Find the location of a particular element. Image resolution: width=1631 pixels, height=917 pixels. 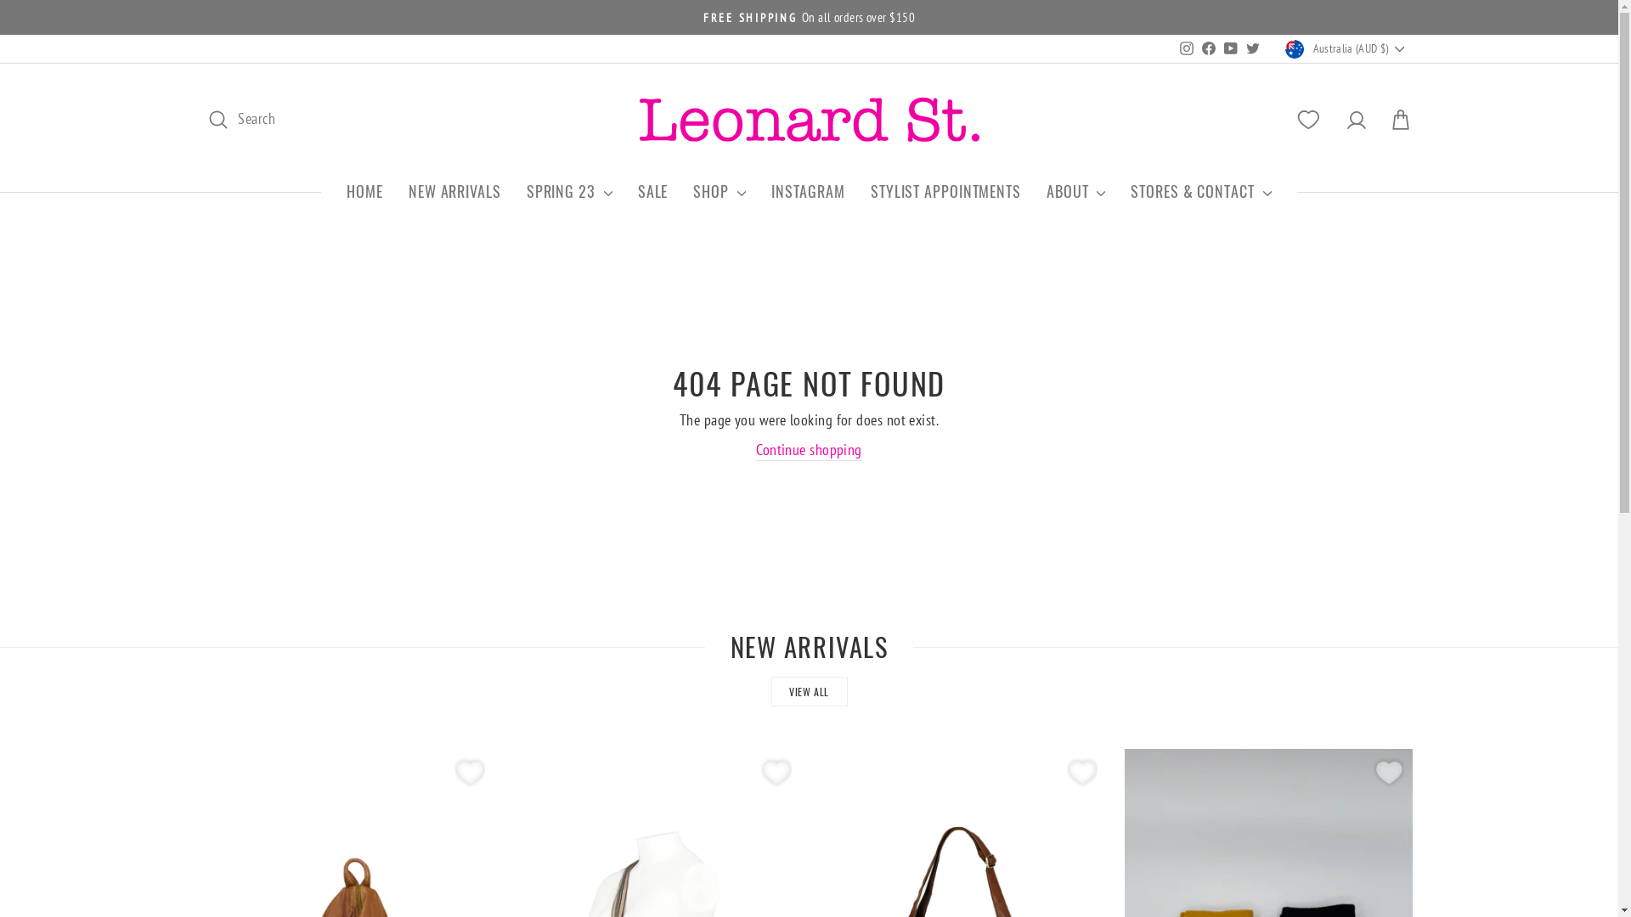

VIEW ALL is located at coordinates (810, 691).